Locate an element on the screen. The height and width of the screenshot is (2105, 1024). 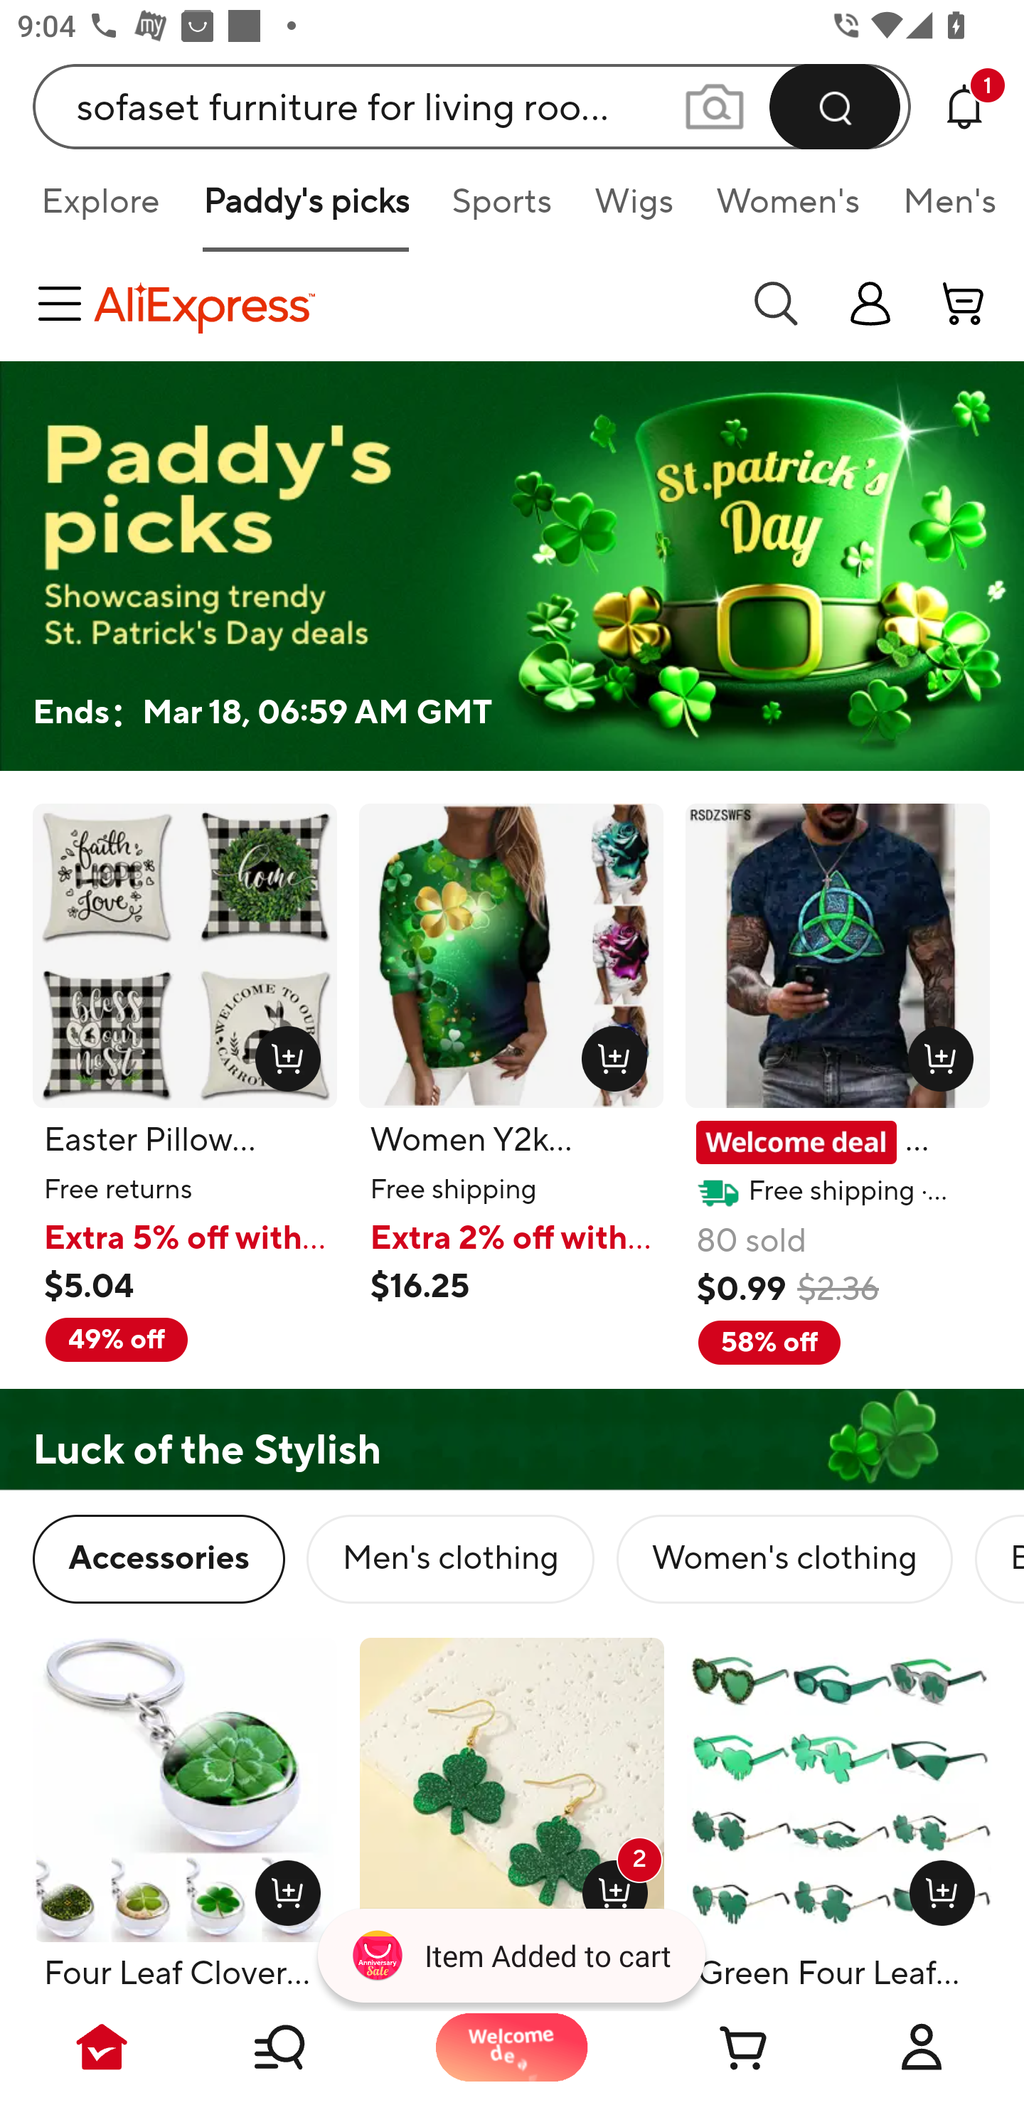
Women's is located at coordinates (788, 209).